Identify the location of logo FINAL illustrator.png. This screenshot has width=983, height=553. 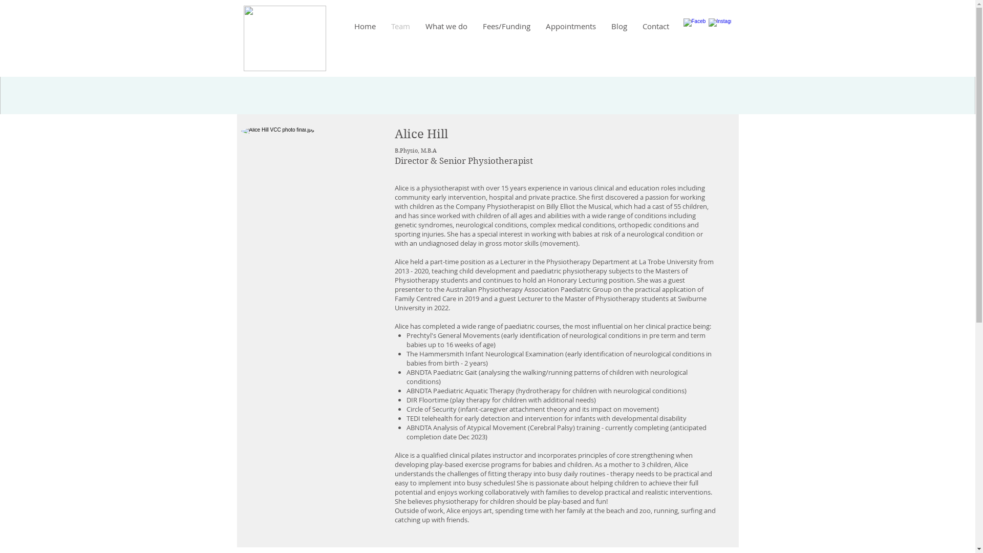
(285, 38).